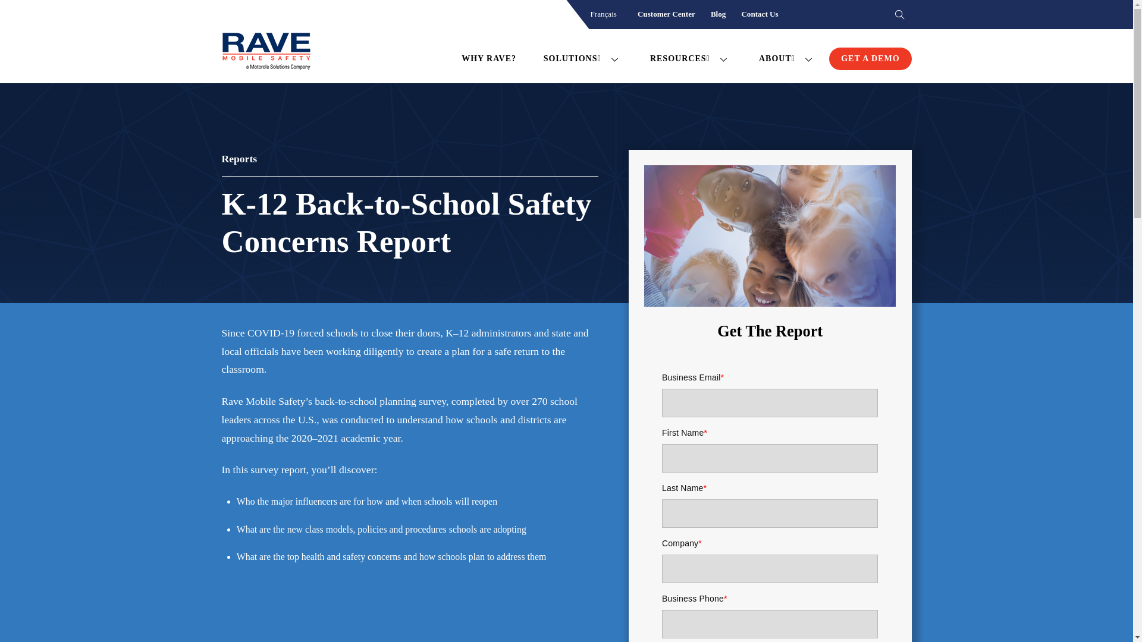 The height and width of the screenshot is (642, 1142). What do you see at coordinates (666, 14) in the screenshot?
I see `Customer Center` at bounding box center [666, 14].